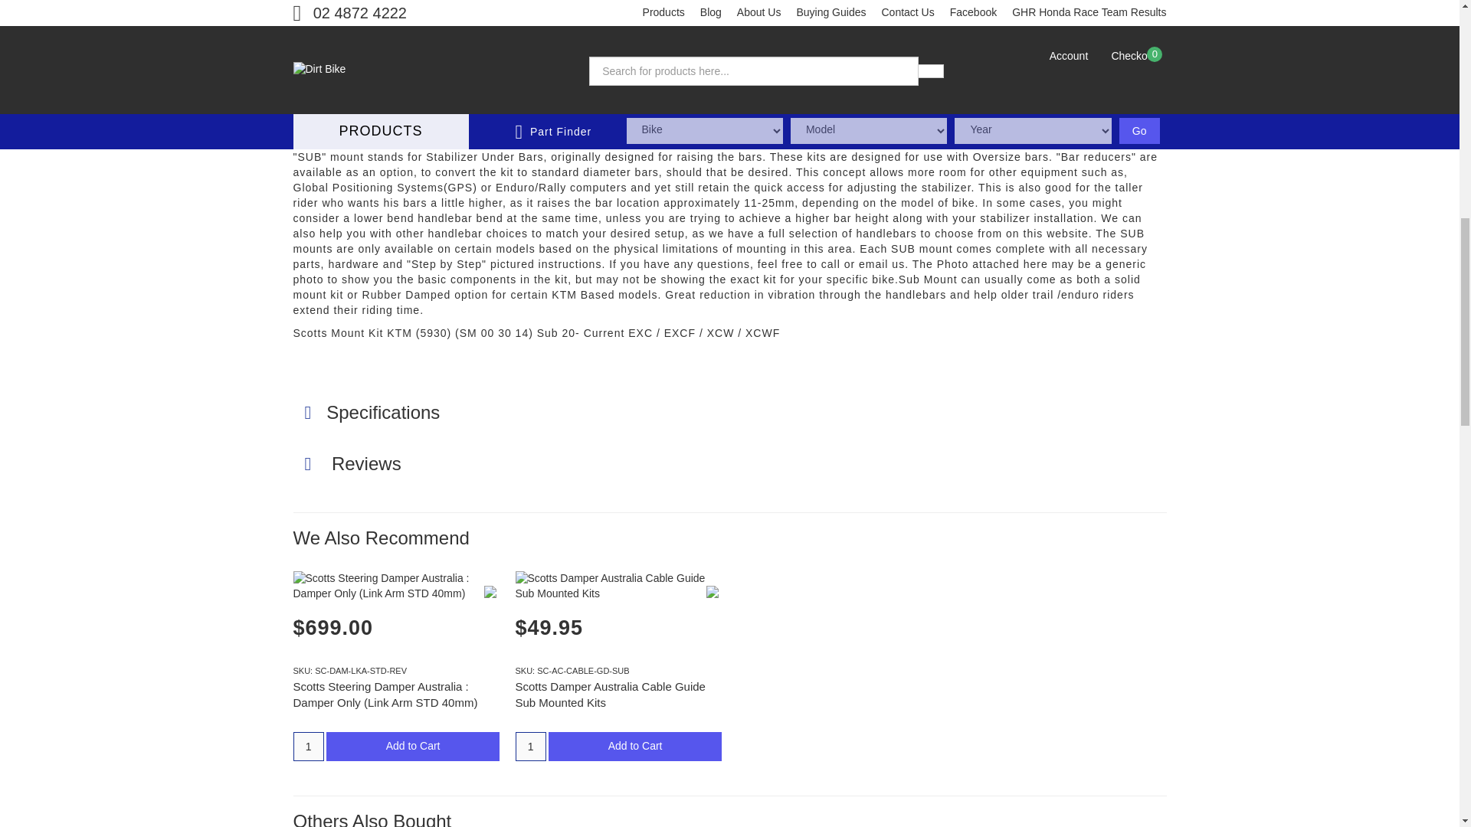  What do you see at coordinates (610, 694) in the screenshot?
I see `Scotts Damper Australia Cable Guide Sub Mounted Kits` at bounding box center [610, 694].